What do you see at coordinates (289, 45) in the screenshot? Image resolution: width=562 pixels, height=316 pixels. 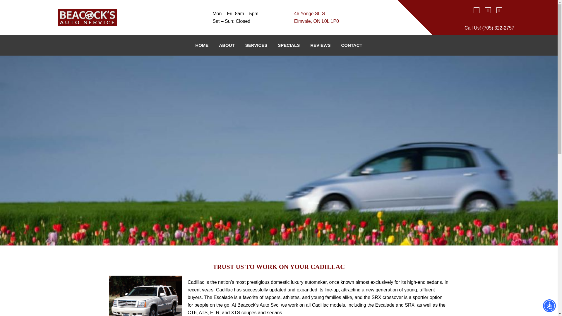 I see `SPECIALS` at bounding box center [289, 45].